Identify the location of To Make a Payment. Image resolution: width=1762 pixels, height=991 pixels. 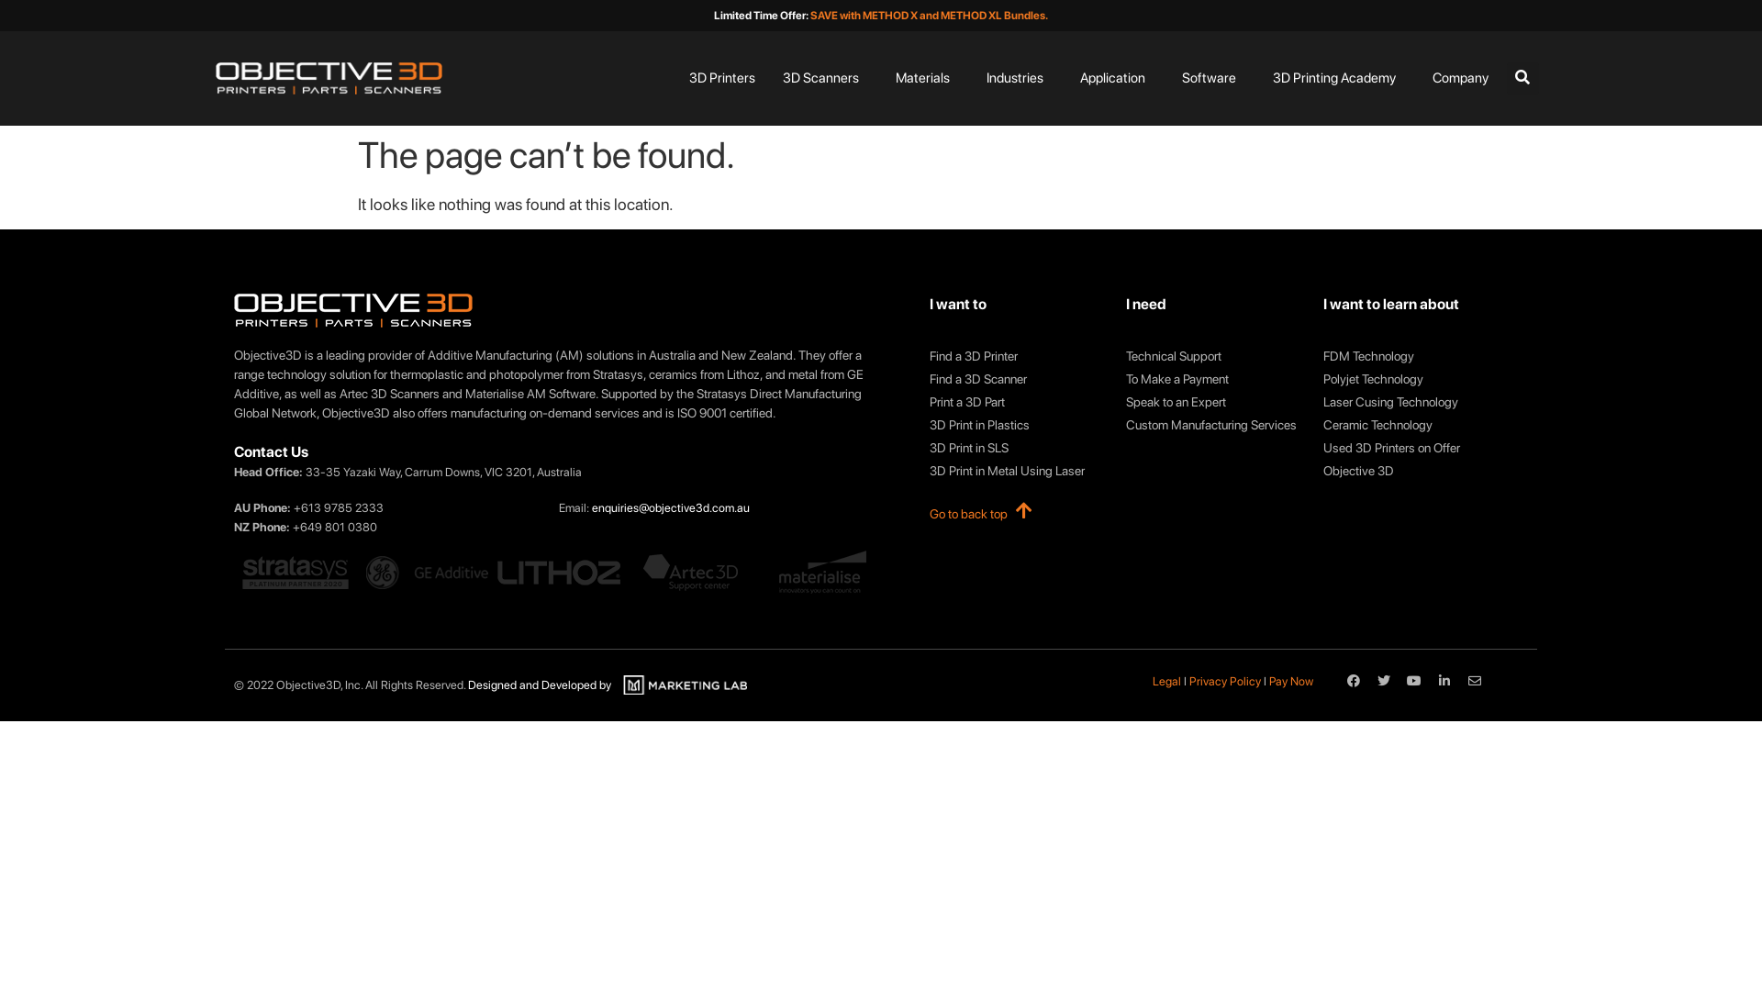
(1215, 380).